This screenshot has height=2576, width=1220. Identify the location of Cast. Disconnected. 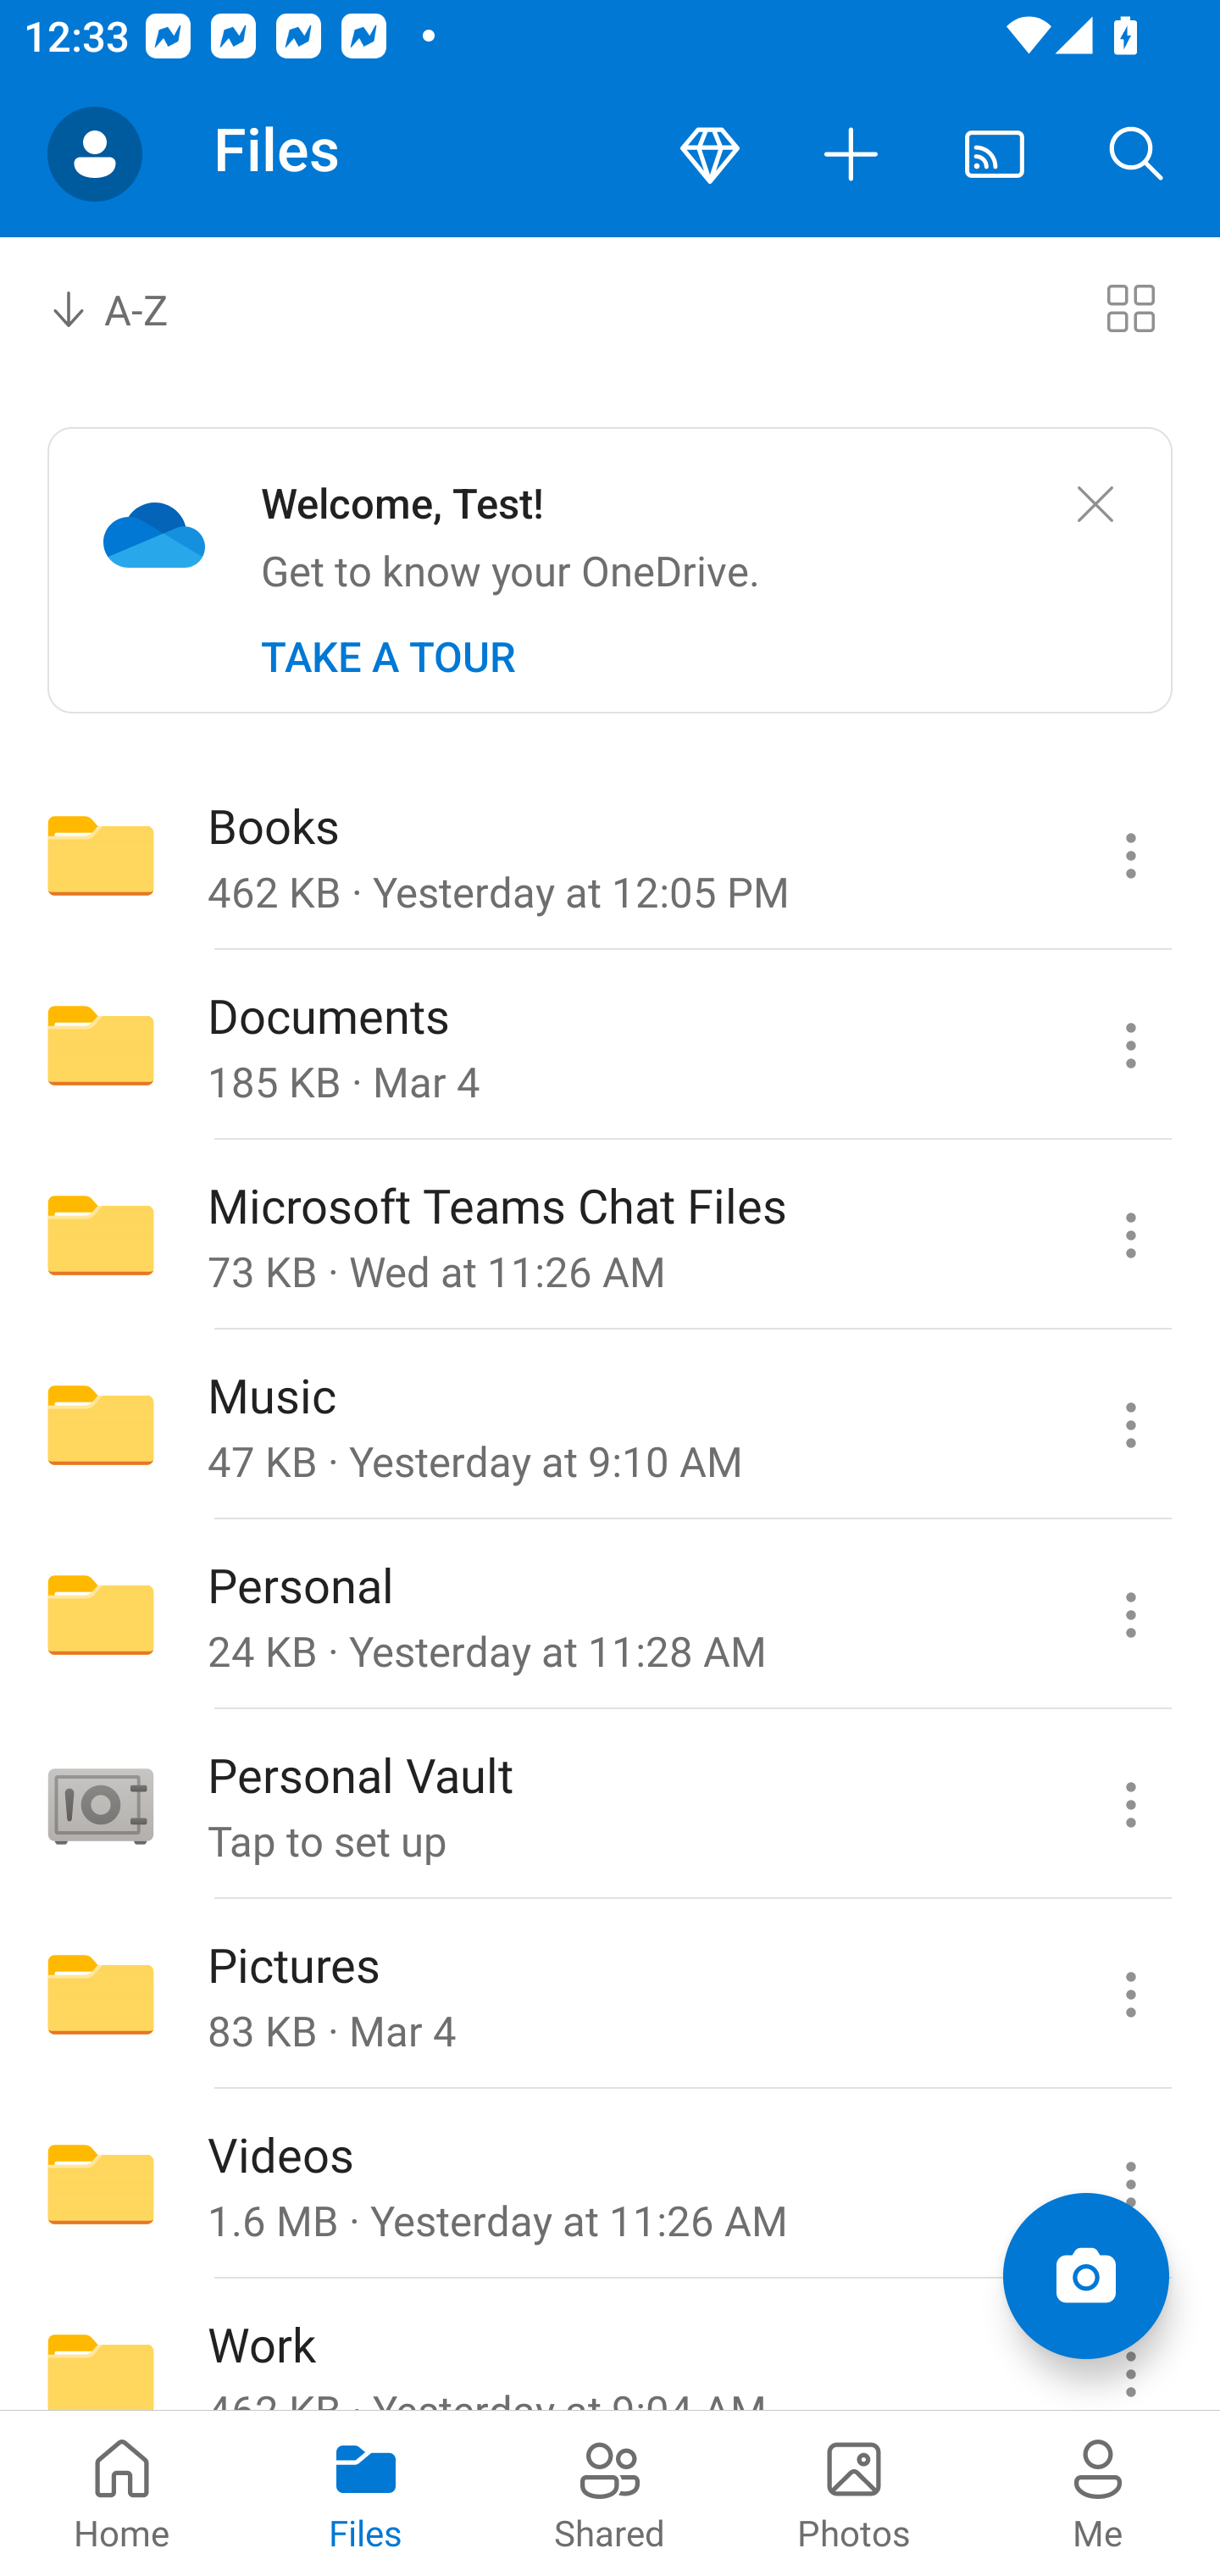
(995, 154).